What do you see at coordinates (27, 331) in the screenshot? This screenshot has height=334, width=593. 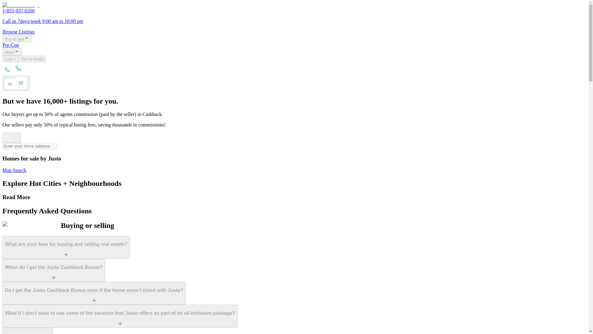 I see `Why choose Justo?` at bounding box center [27, 331].